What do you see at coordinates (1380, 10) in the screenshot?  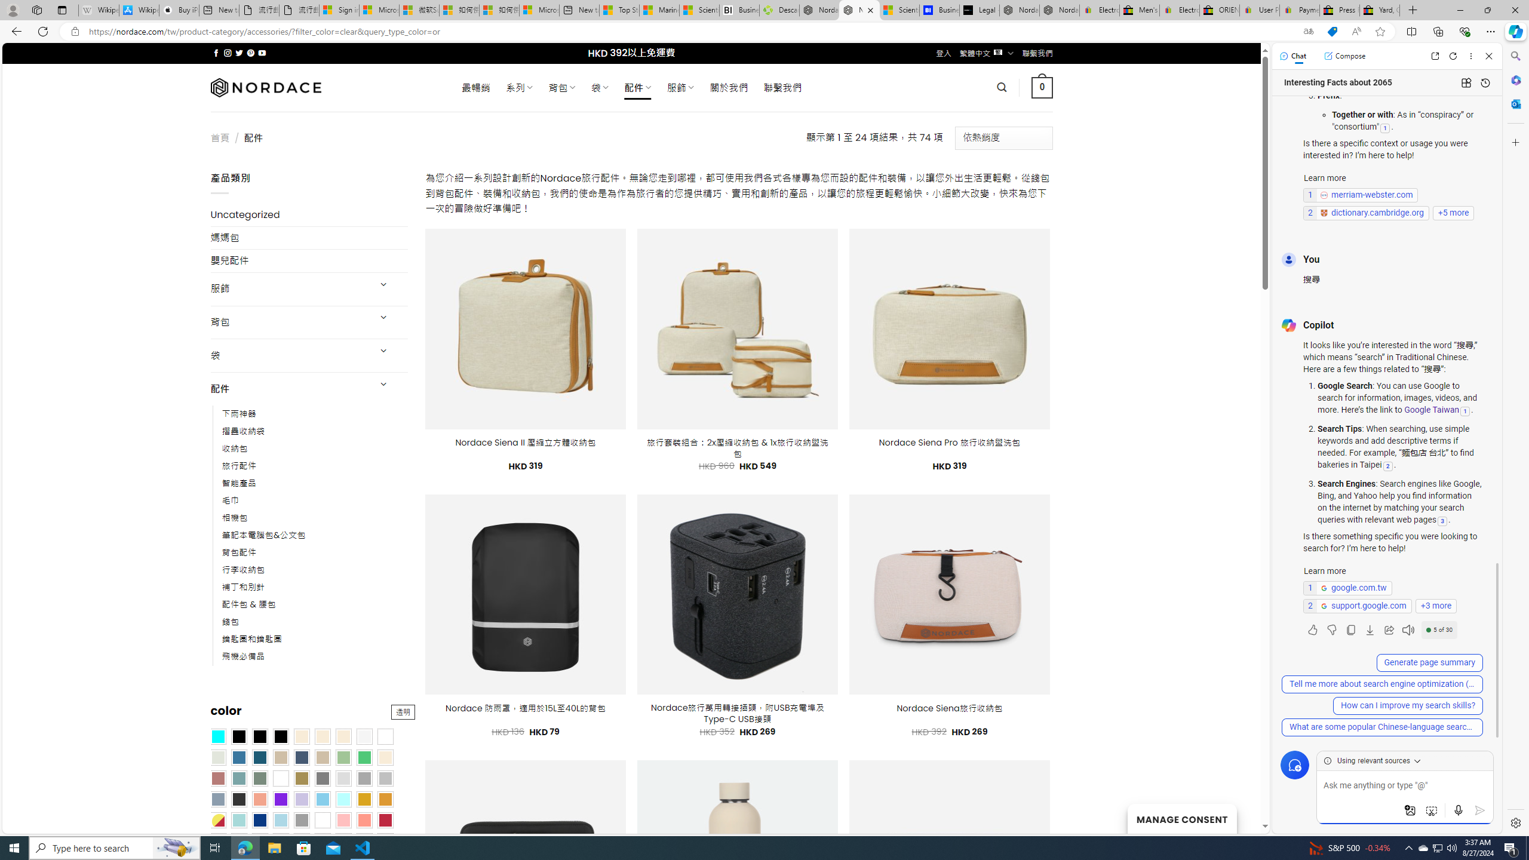 I see `Yard, Garden & Outdoor Living` at bounding box center [1380, 10].